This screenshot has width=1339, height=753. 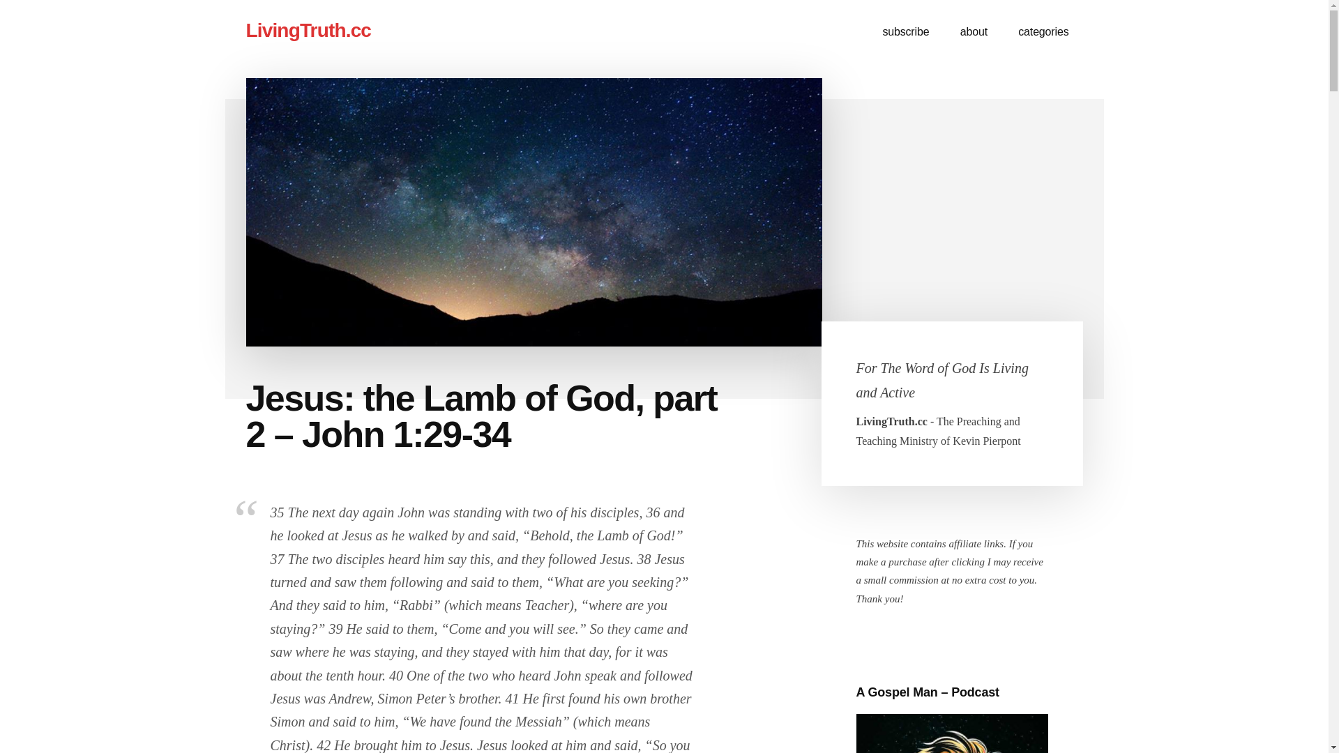 What do you see at coordinates (974, 32) in the screenshot?
I see `about` at bounding box center [974, 32].